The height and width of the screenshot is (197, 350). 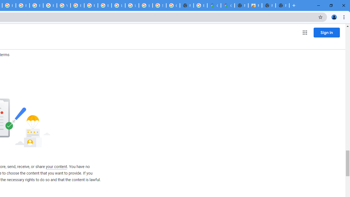 What do you see at coordinates (22, 5) in the screenshot?
I see `Privacy Help Center - Policies Help` at bounding box center [22, 5].